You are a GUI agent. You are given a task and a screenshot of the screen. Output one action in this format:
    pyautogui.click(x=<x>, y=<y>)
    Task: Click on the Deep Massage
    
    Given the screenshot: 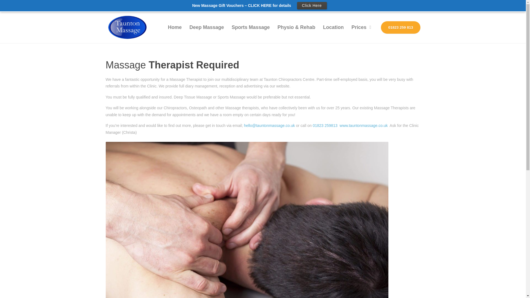 What is the action you would take?
    pyautogui.click(x=206, y=28)
    